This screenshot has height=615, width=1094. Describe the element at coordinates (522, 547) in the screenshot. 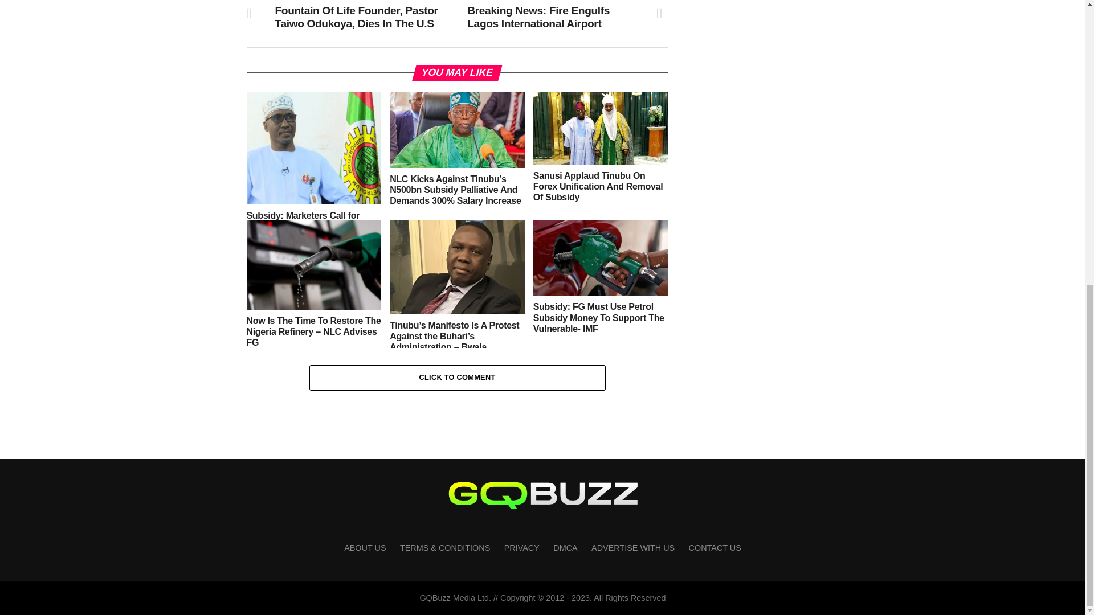

I see `PRIVACY` at that location.